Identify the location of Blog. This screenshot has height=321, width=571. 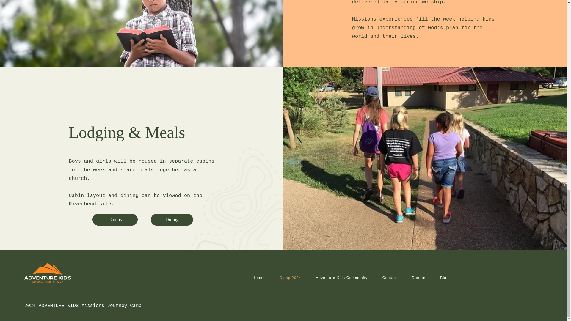
(447, 278).